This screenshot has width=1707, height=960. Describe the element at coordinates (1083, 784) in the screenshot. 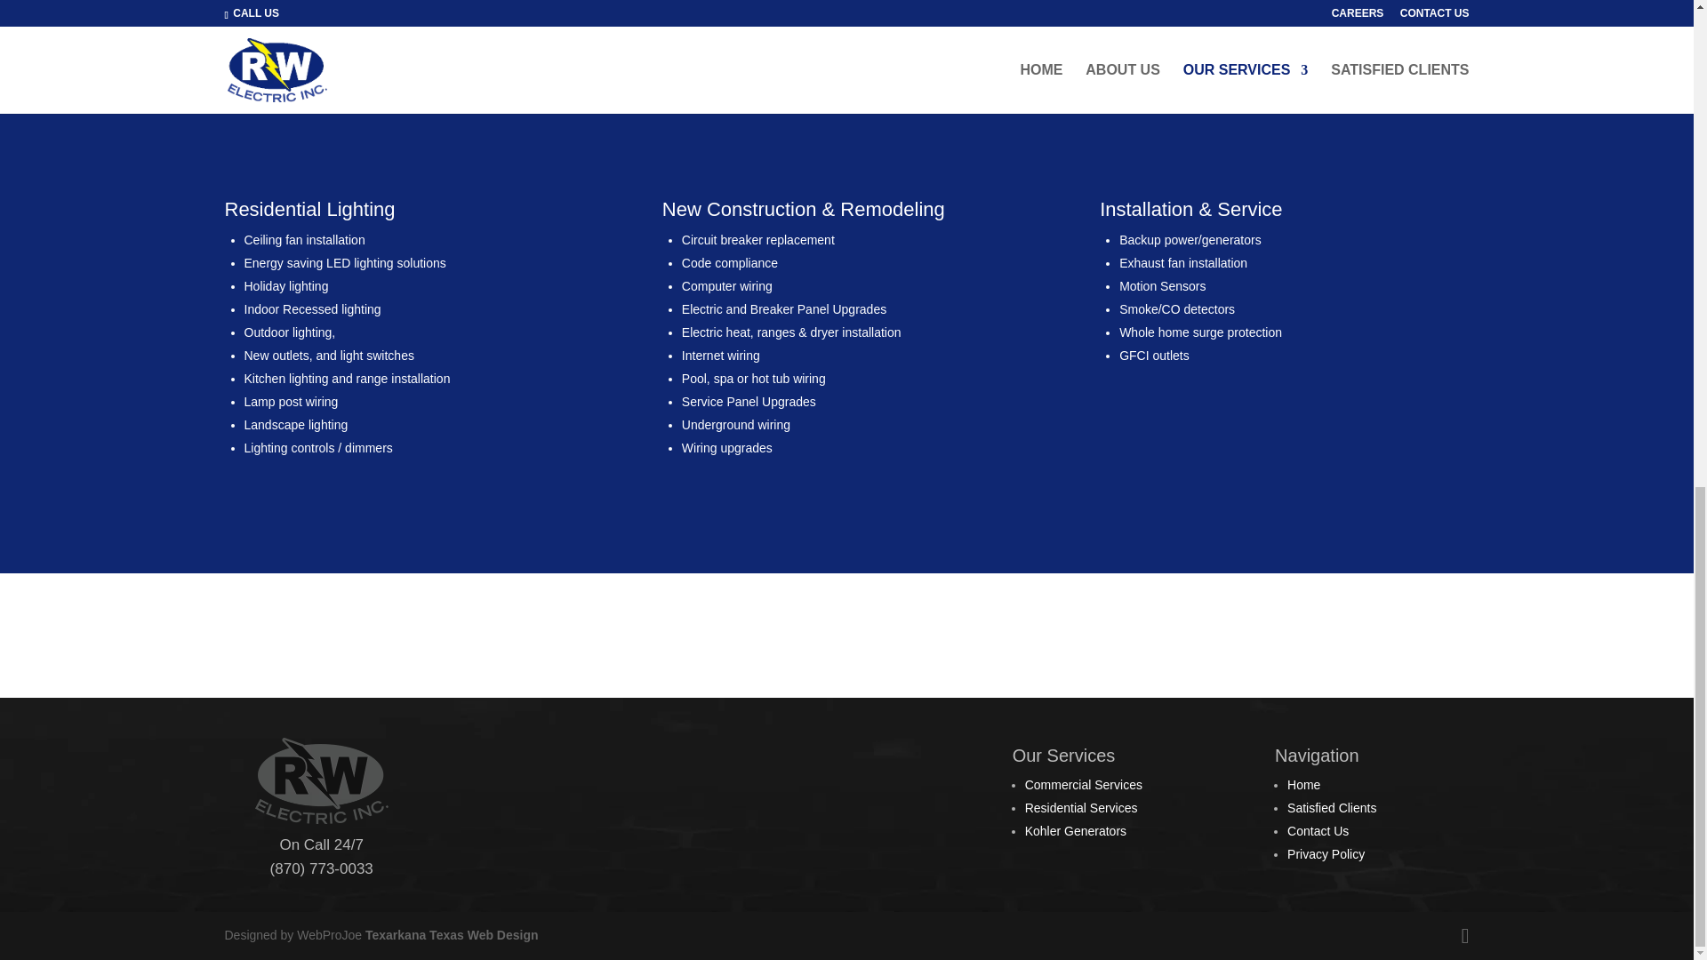

I see `Commercial Services` at that location.